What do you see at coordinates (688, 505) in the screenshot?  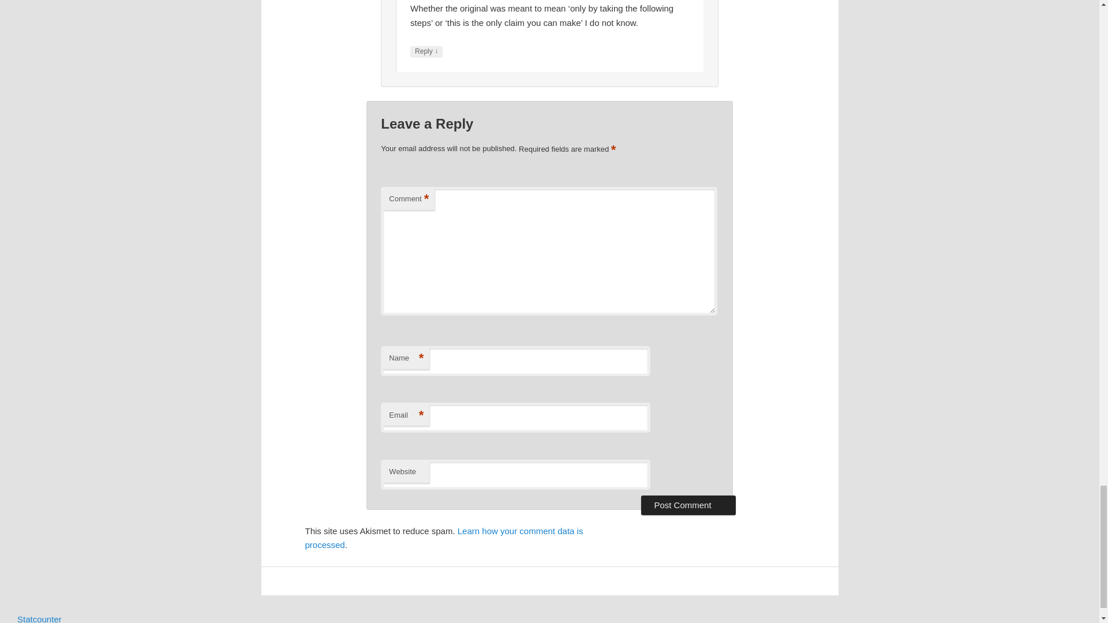 I see `Post Comment` at bounding box center [688, 505].